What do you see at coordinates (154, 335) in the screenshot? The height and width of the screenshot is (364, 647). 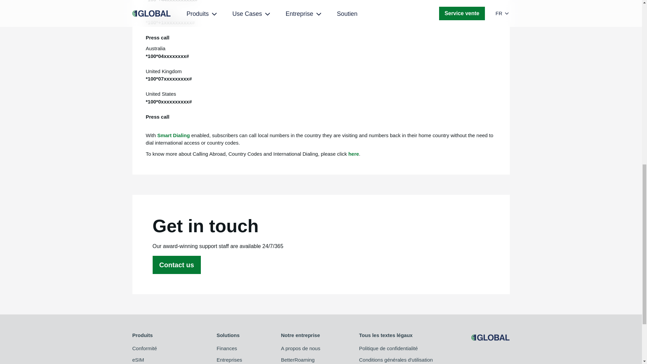 I see `Produits` at bounding box center [154, 335].